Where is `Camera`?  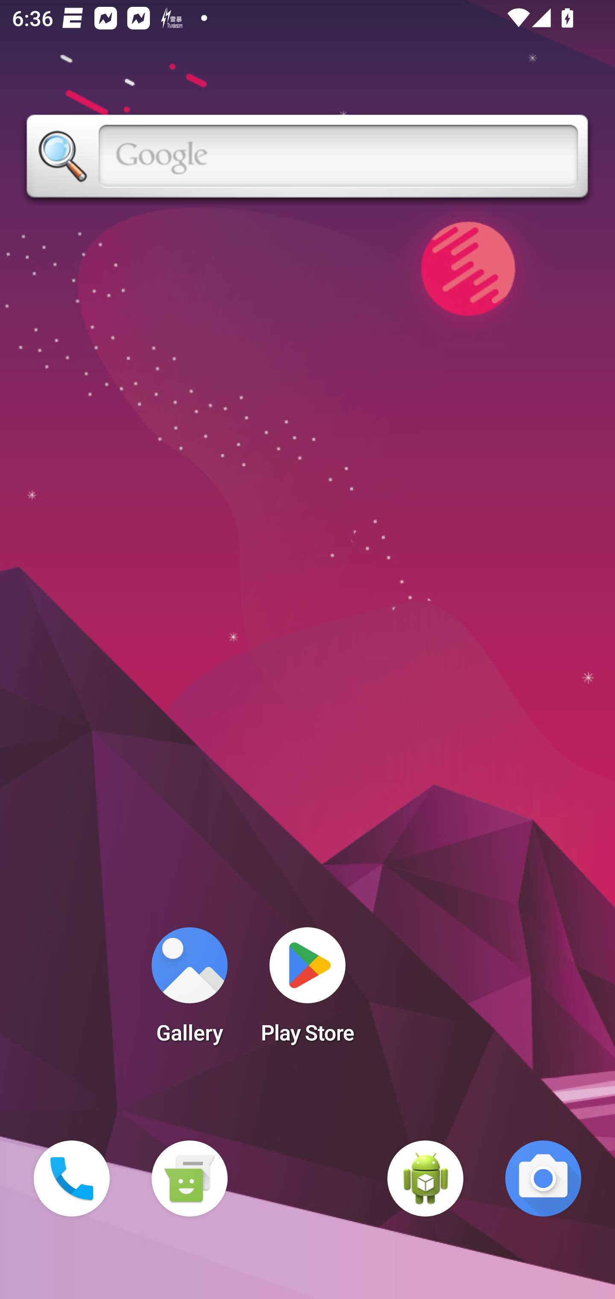 Camera is located at coordinates (543, 1179).